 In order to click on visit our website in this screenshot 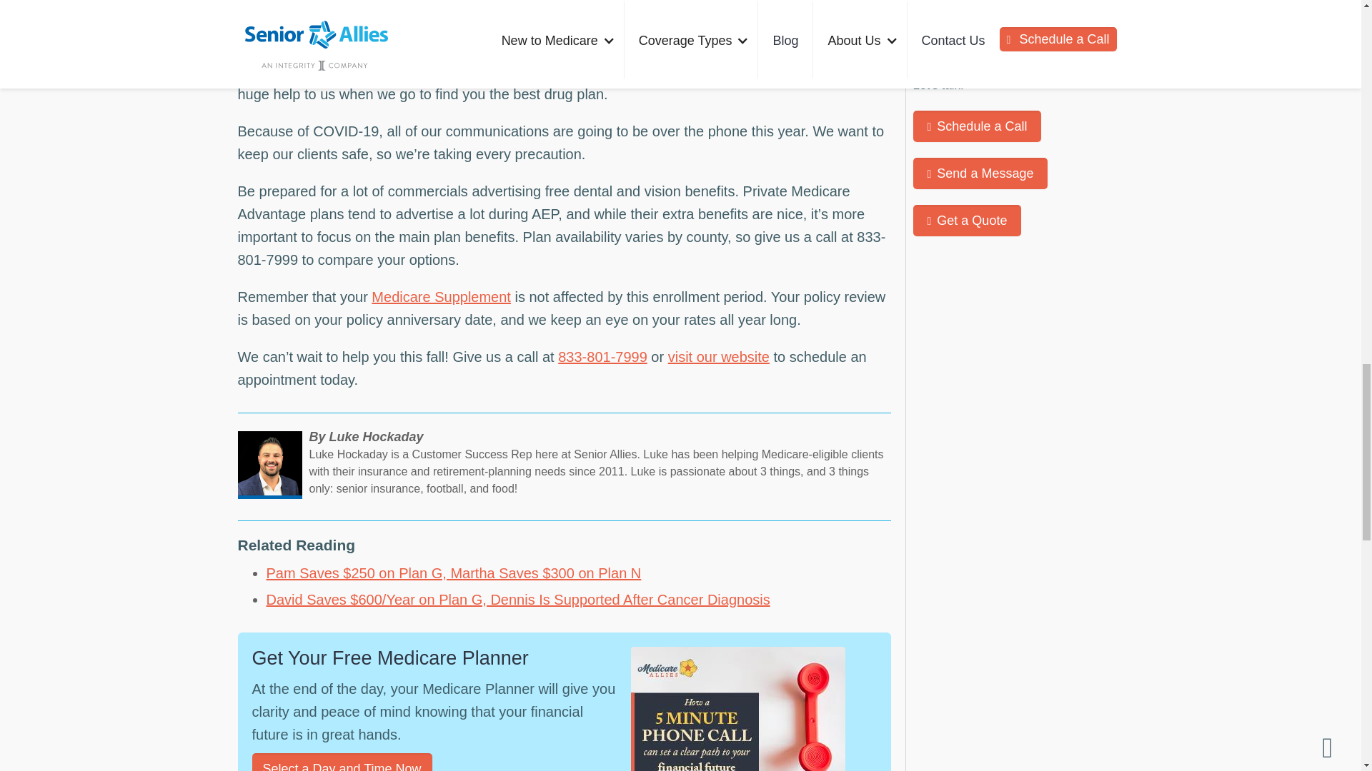, I will do `click(719, 357)`.